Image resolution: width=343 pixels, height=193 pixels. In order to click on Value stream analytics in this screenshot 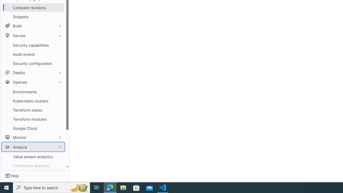, I will do `click(33, 157)`.